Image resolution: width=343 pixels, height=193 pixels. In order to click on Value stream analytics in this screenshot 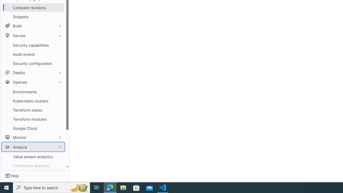, I will do `click(33, 157)`.